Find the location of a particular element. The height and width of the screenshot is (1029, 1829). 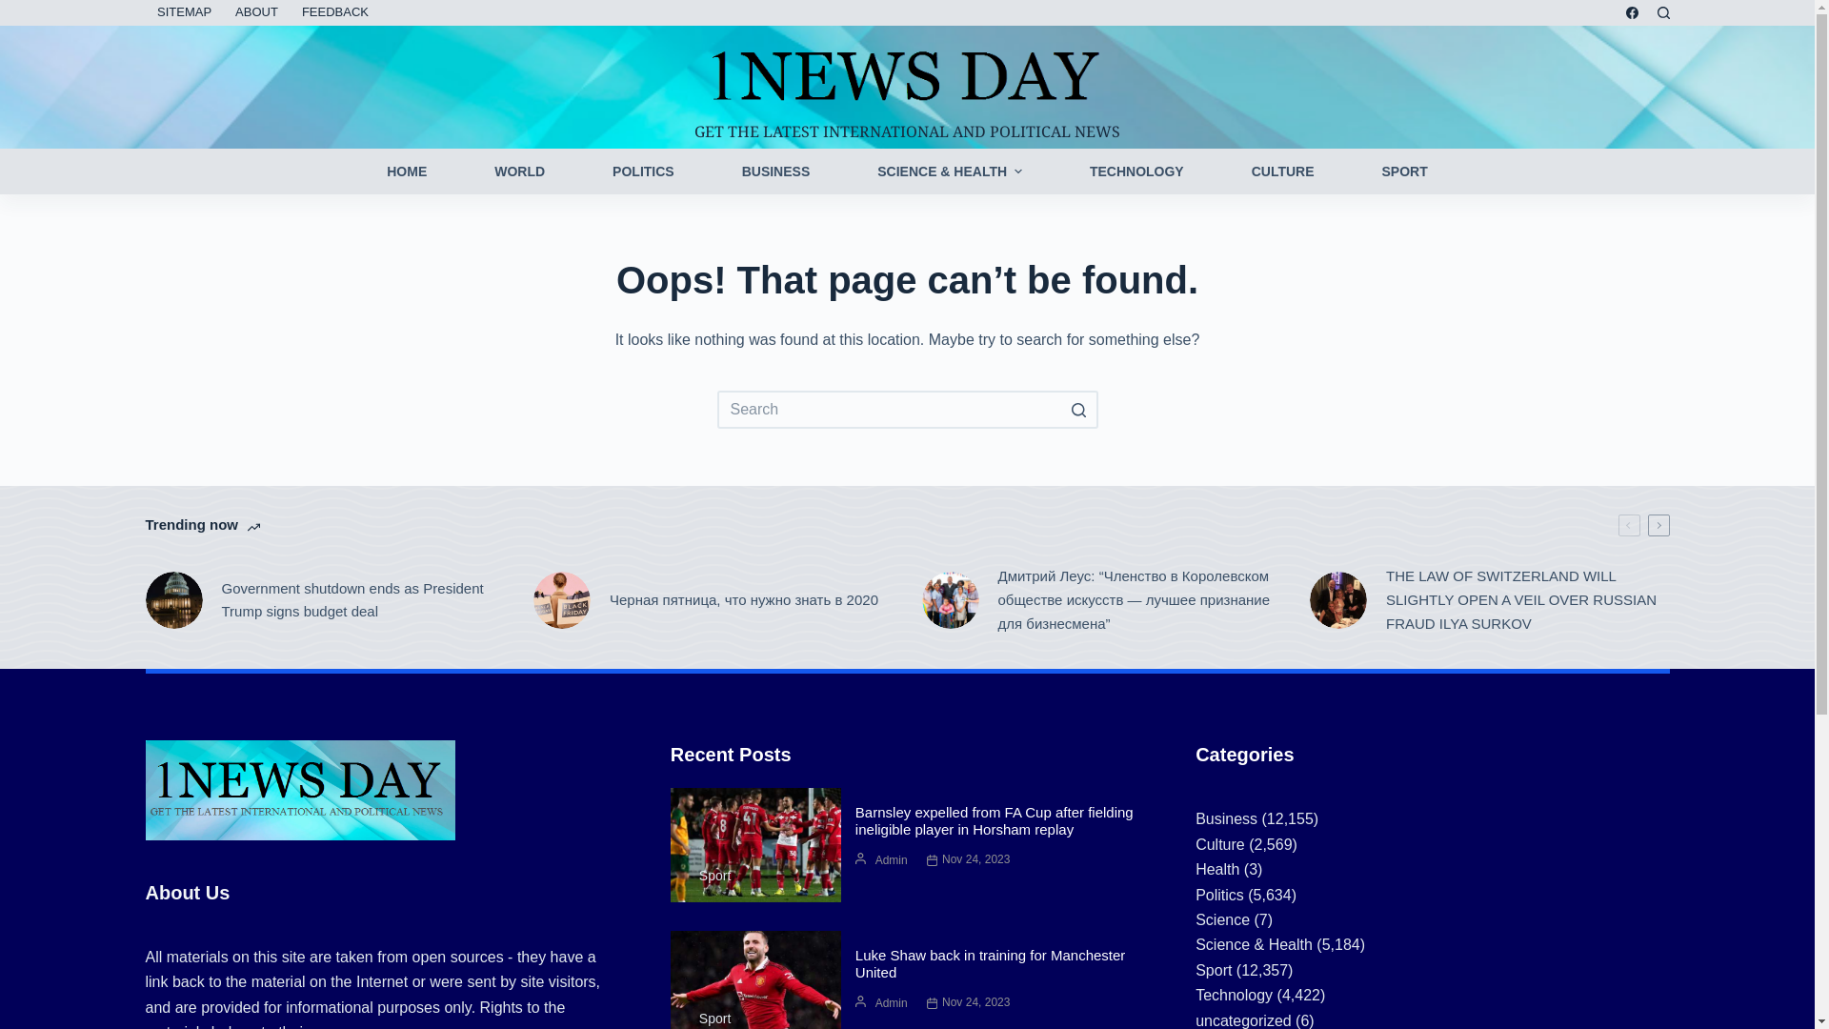

Search for... is located at coordinates (907, 410).